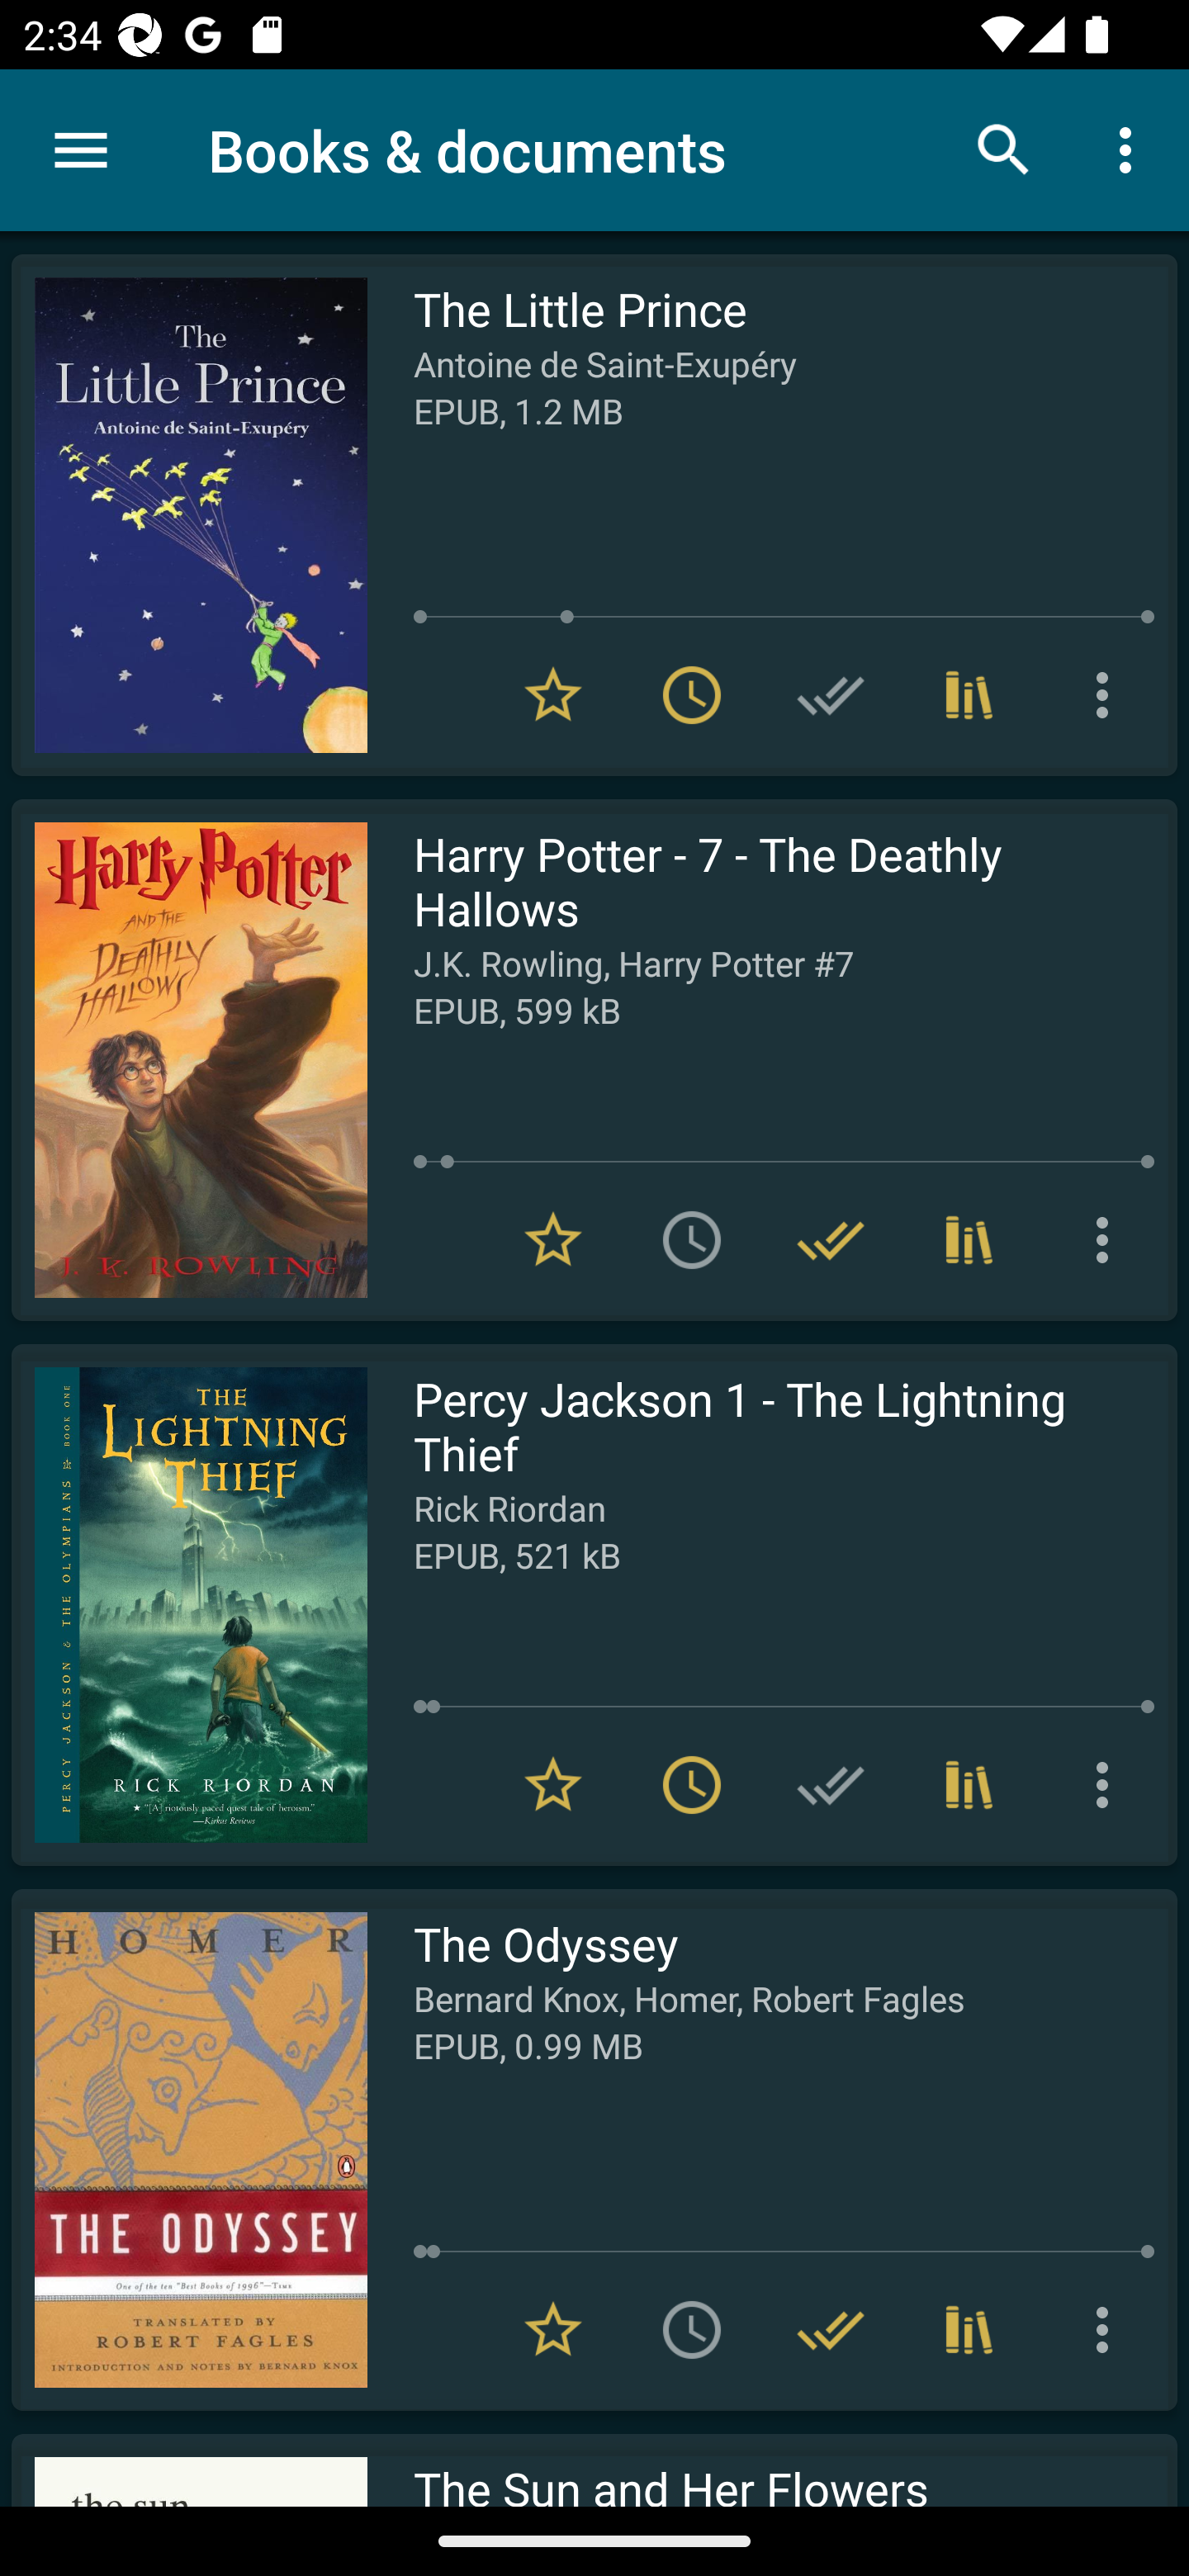 The width and height of the screenshot is (1189, 2576). Describe the element at coordinates (831, 1238) in the screenshot. I see `Remove from Have read` at that location.